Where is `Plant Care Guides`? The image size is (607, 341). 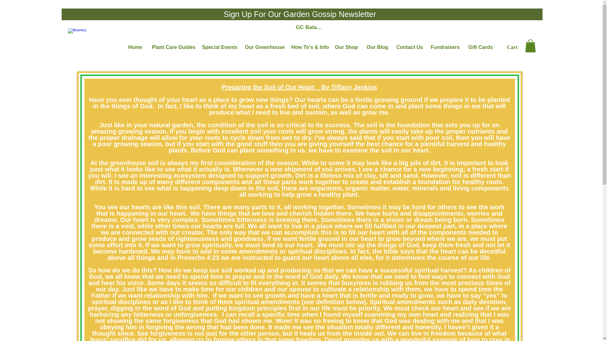 Plant Care Guides is located at coordinates (172, 47).